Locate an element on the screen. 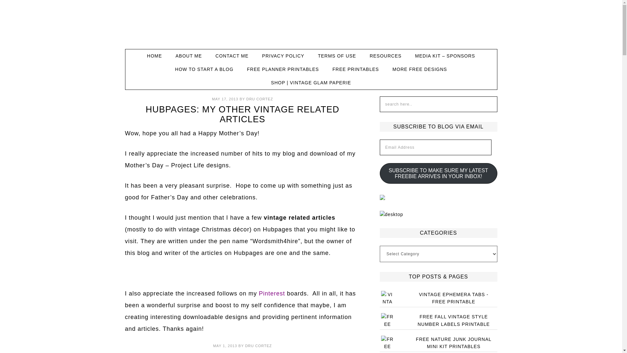  Vintage Ephemera Tabs - Free Printable is located at coordinates (453, 298).